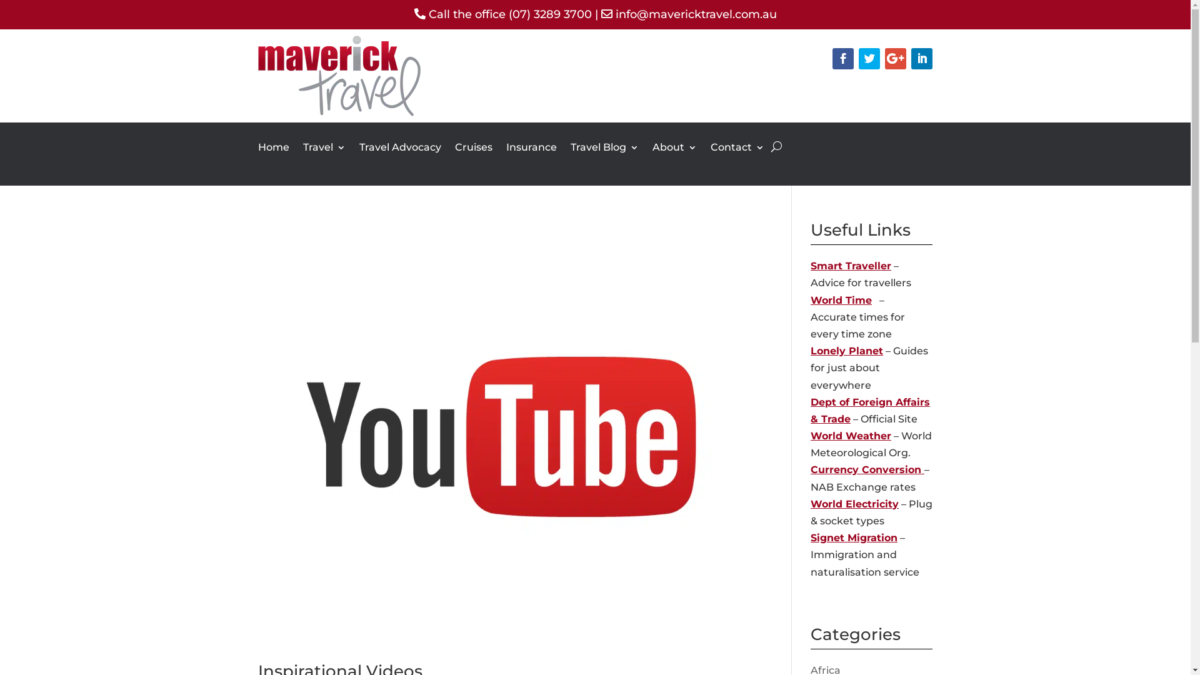 The image size is (1200, 675). What do you see at coordinates (695, 14) in the screenshot?
I see `info@mavericktravel.com.au` at bounding box center [695, 14].